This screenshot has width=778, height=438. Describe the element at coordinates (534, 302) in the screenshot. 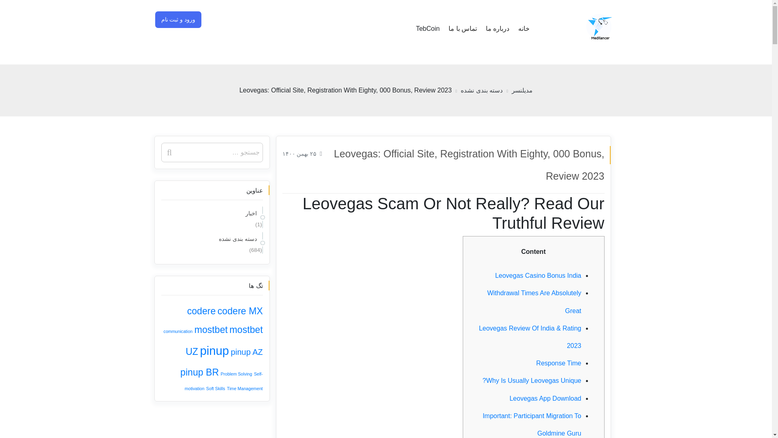

I see `Withdrawal Times Are Absolutely Great` at that location.